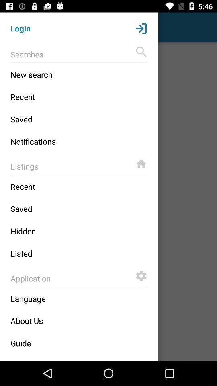 Image resolution: width=217 pixels, height=386 pixels. What do you see at coordinates (141, 276) in the screenshot?
I see `click on the settings icon which is right hand side of the text application` at bounding box center [141, 276].